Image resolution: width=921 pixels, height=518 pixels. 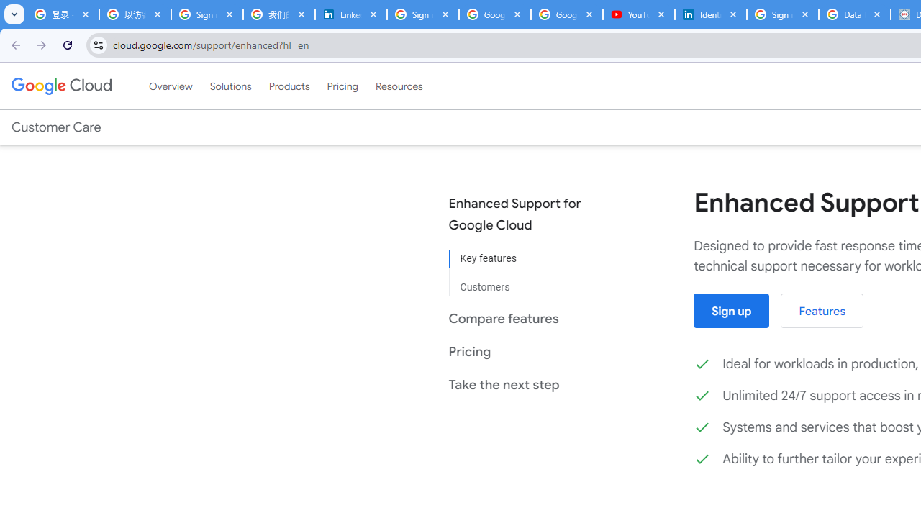 I want to click on Pricing, so click(x=342, y=86).